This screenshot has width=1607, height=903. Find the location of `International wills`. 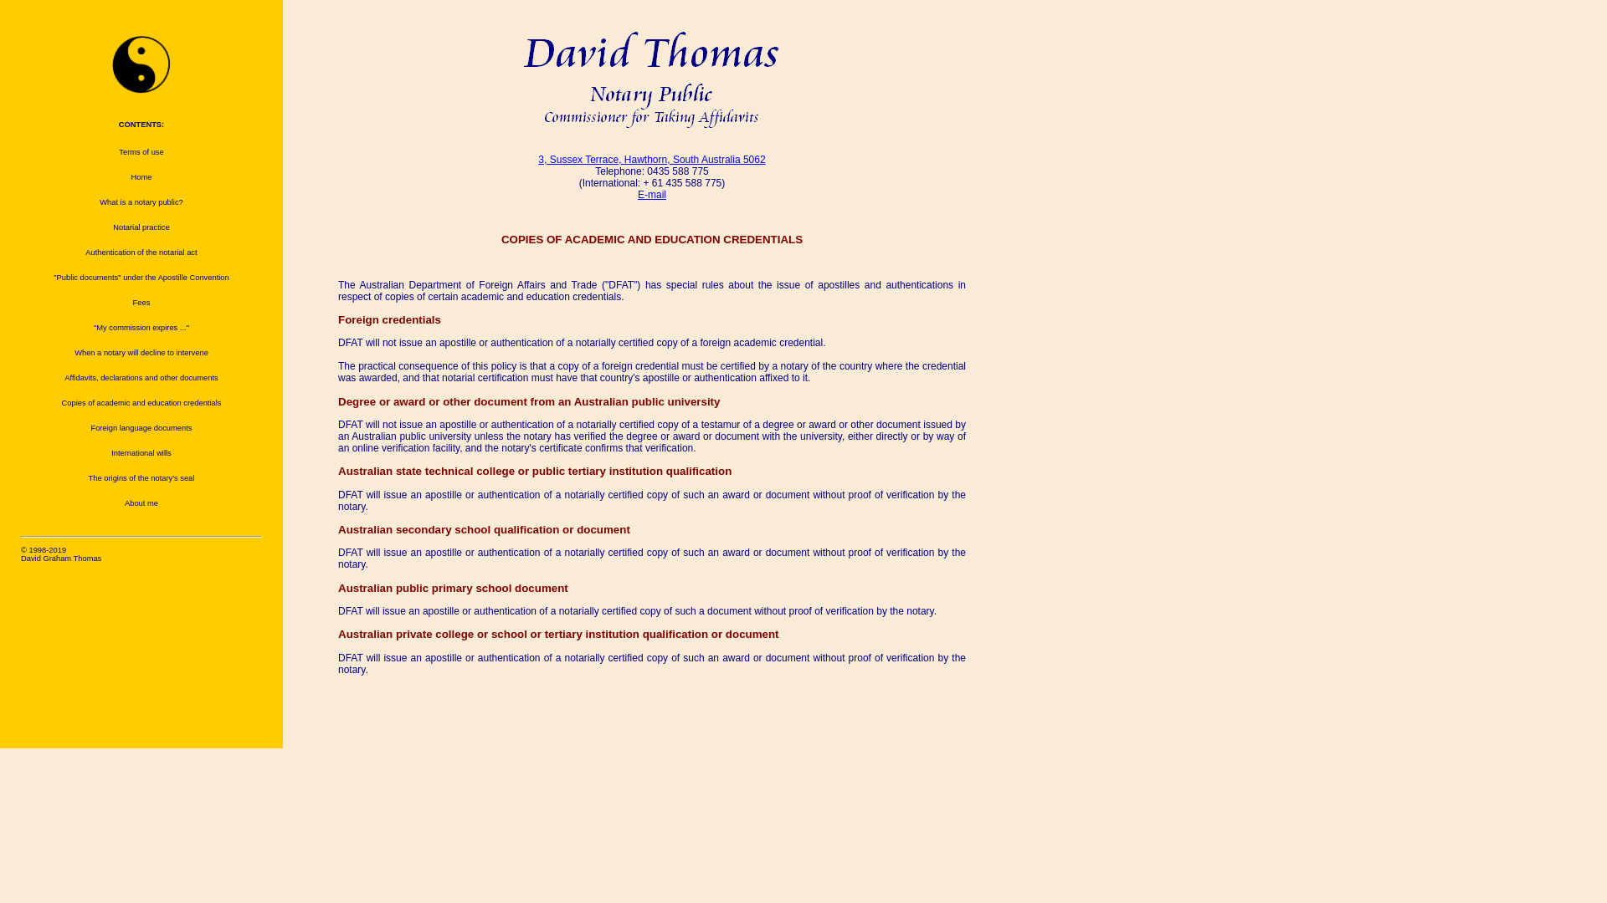

International wills is located at coordinates (141, 453).